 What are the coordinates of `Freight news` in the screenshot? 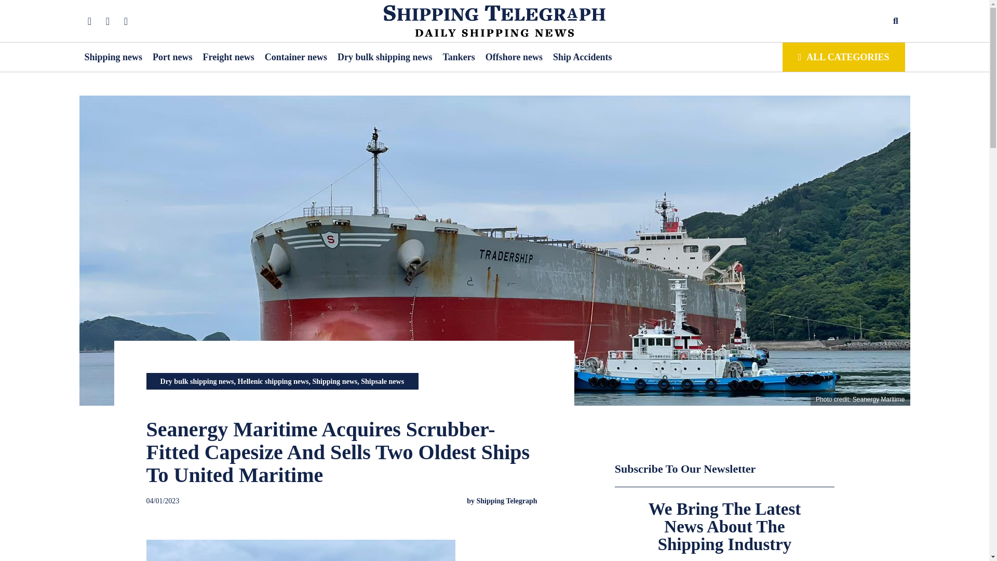 It's located at (228, 57).